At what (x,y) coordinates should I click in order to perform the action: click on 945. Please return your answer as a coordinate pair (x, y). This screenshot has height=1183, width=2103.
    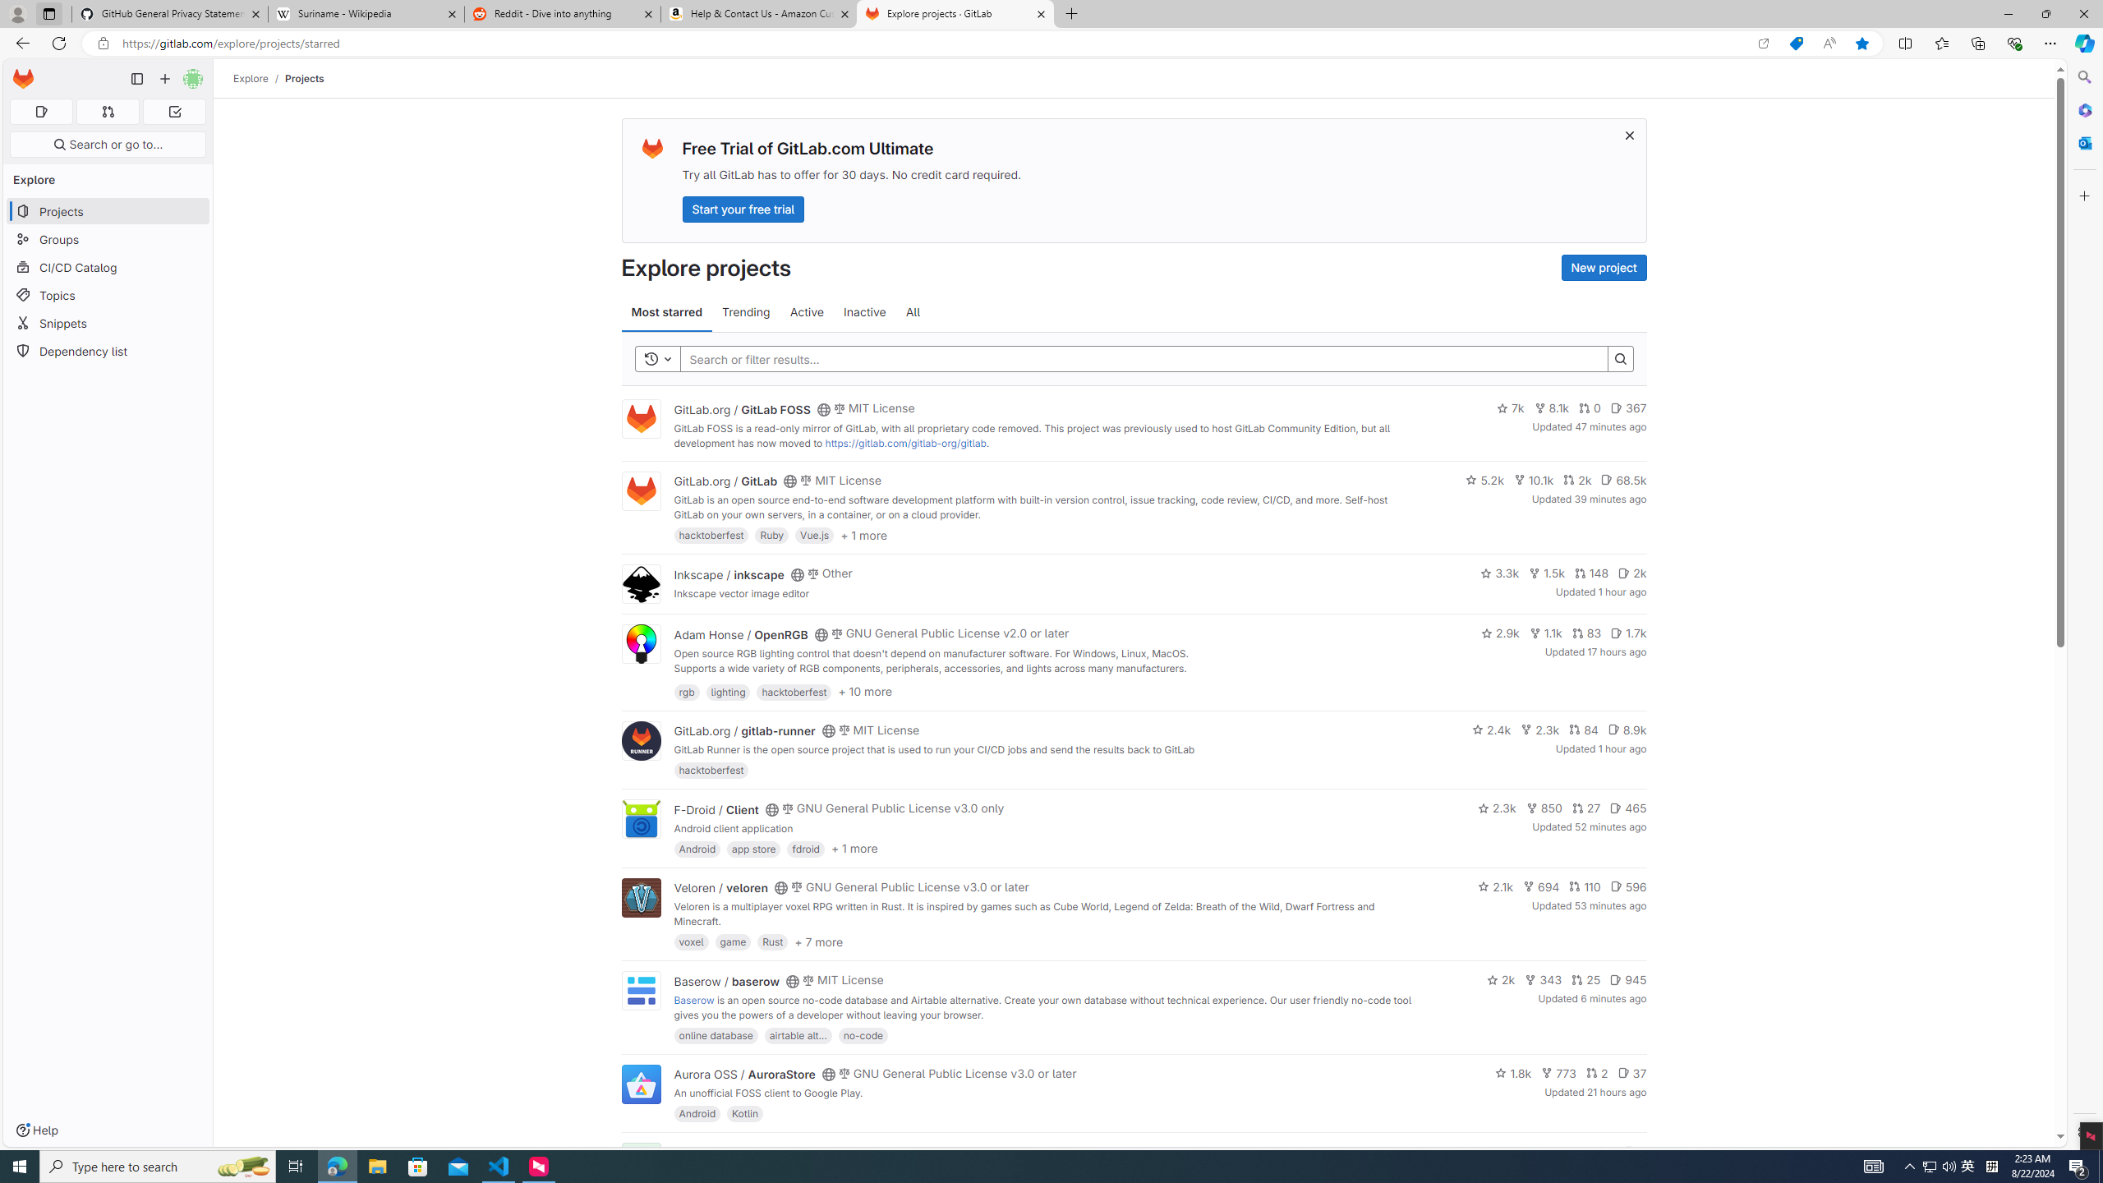
    Looking at the image, I should click on (1628, 979).